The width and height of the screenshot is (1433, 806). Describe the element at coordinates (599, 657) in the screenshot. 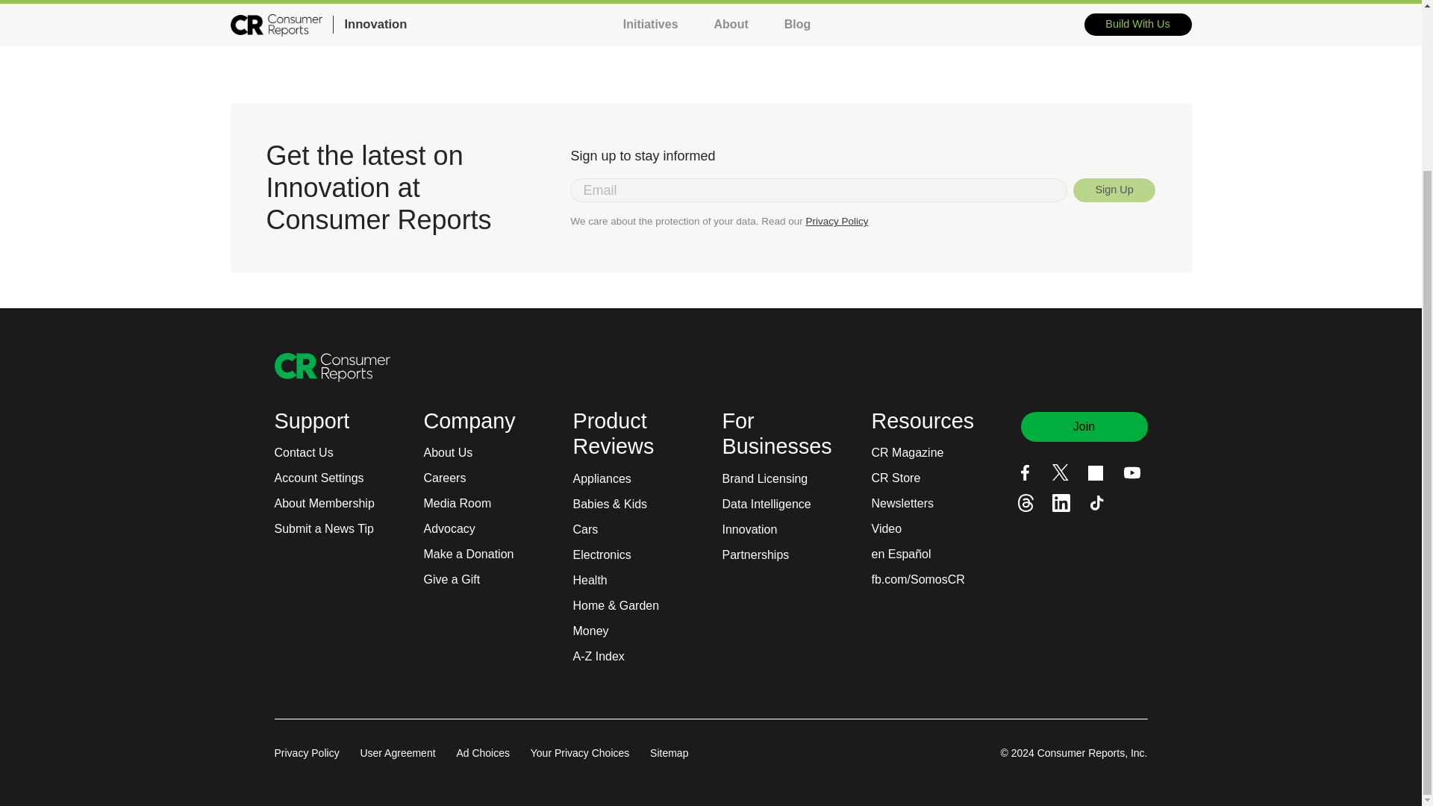

I see `A-Z Index` at that location.